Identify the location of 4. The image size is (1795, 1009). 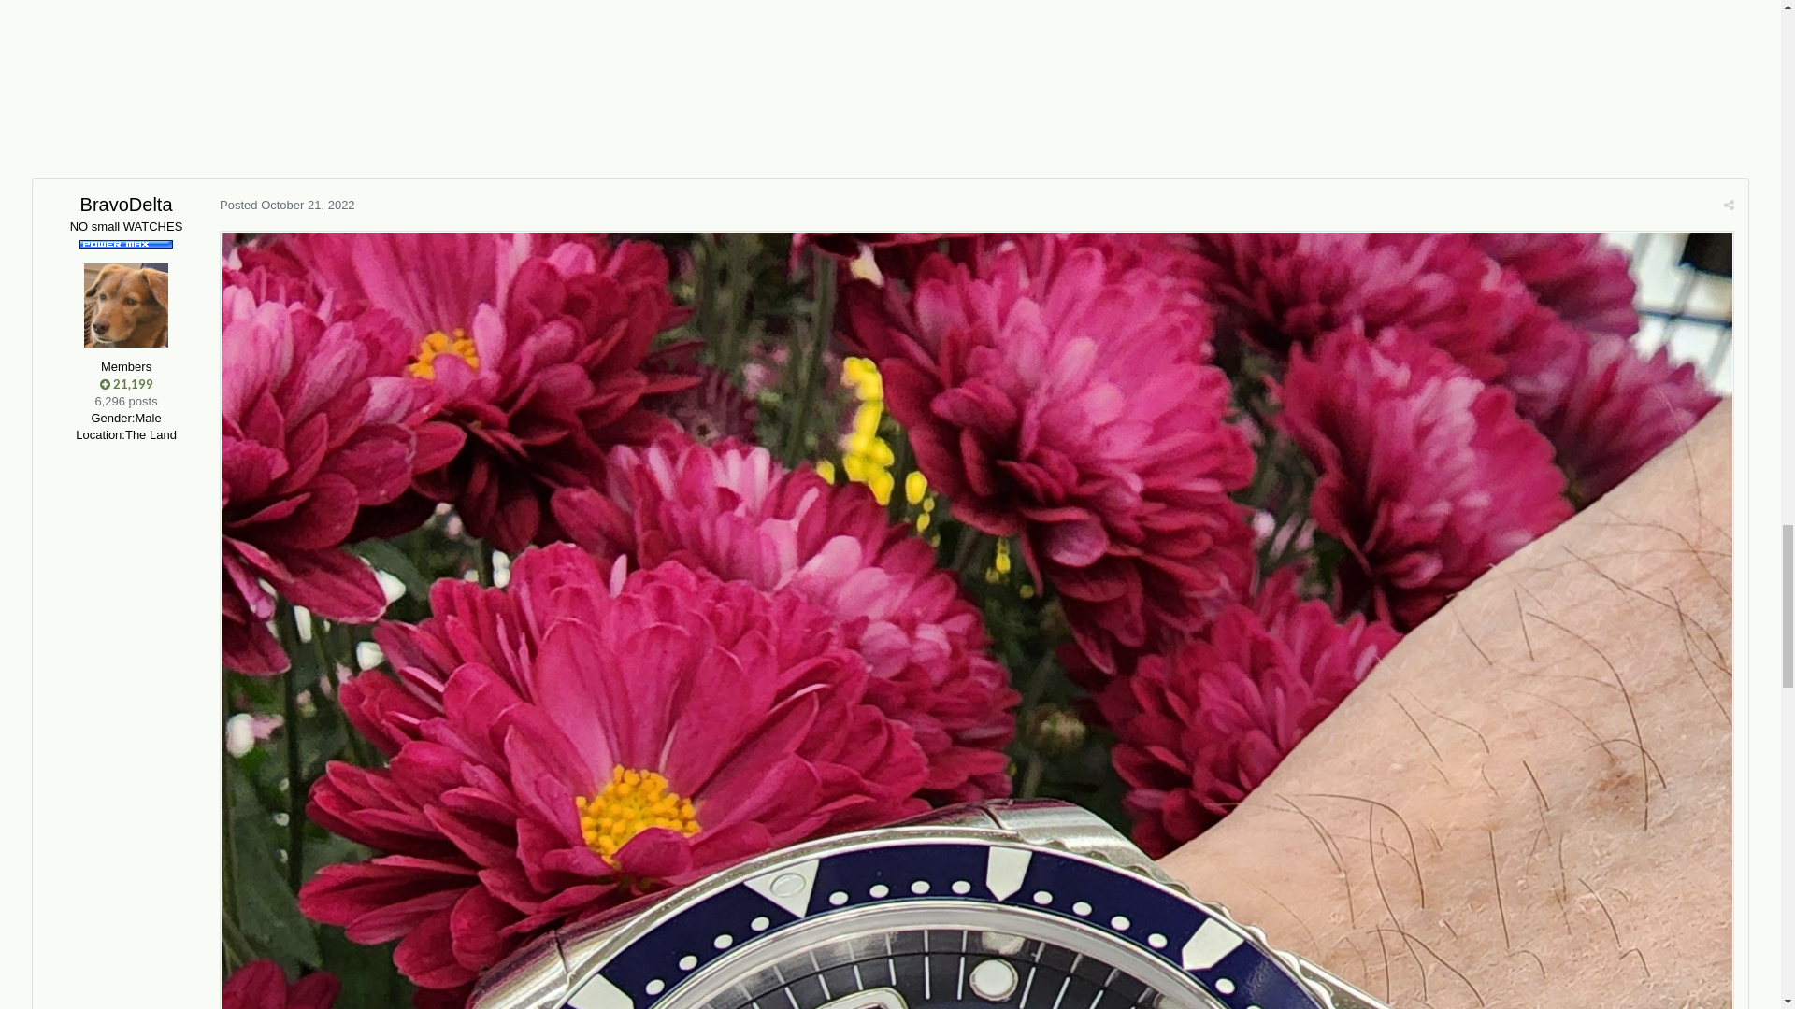
(173, 664).